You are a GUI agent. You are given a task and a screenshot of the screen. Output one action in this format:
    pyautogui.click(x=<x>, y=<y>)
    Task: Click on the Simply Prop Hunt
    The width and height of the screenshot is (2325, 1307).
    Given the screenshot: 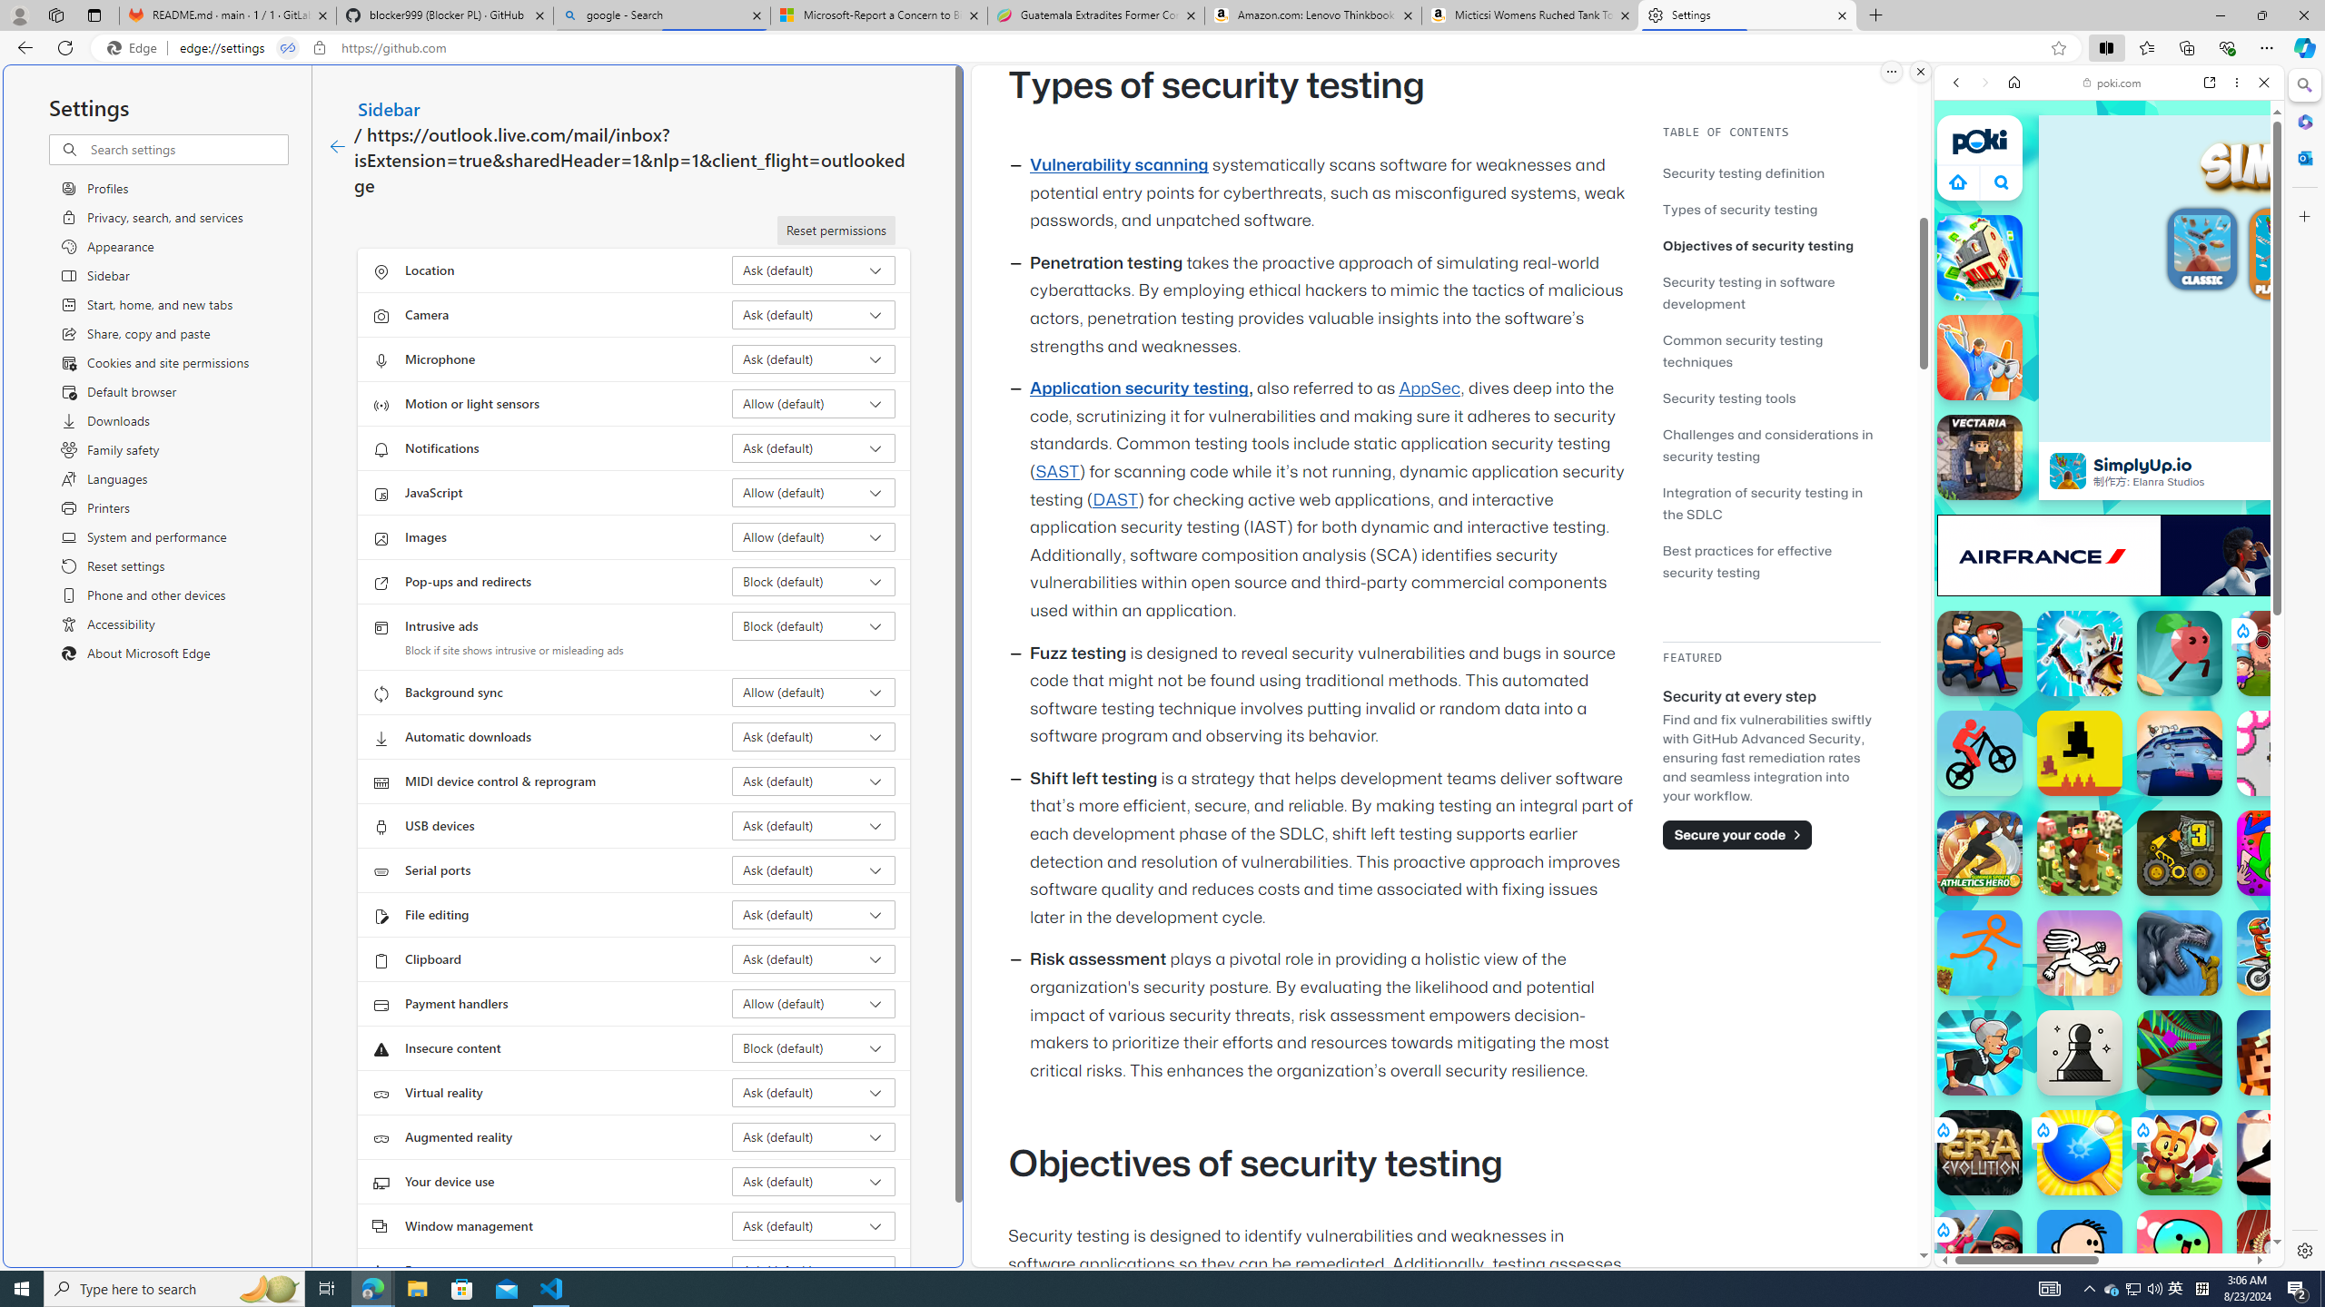 What is the action you would take?
    pyautogui.click(x=1980, y=358)
    